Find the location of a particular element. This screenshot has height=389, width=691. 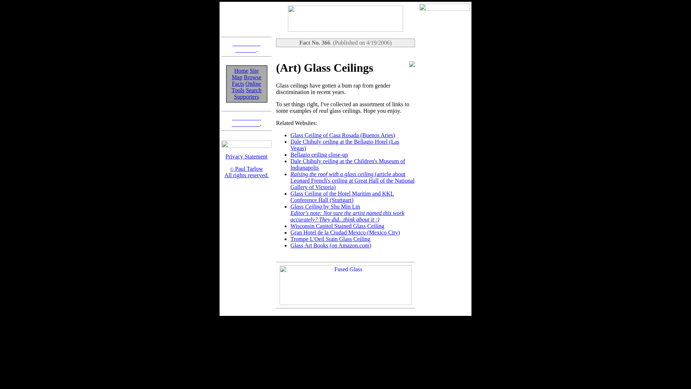

Supporters is located at coordinates (241, 71).